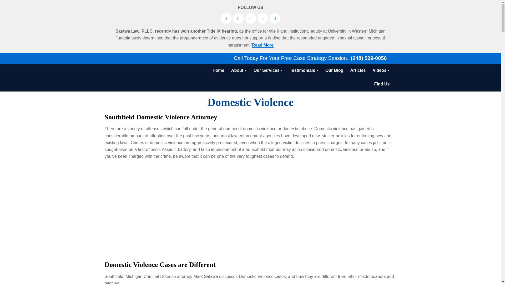 Image resolution: width=505 pixels, height=284 pixels. What do you see at coordinates (304, 70) in the screenshot?
I see `Testimonials` at bounding box center [304, 70].